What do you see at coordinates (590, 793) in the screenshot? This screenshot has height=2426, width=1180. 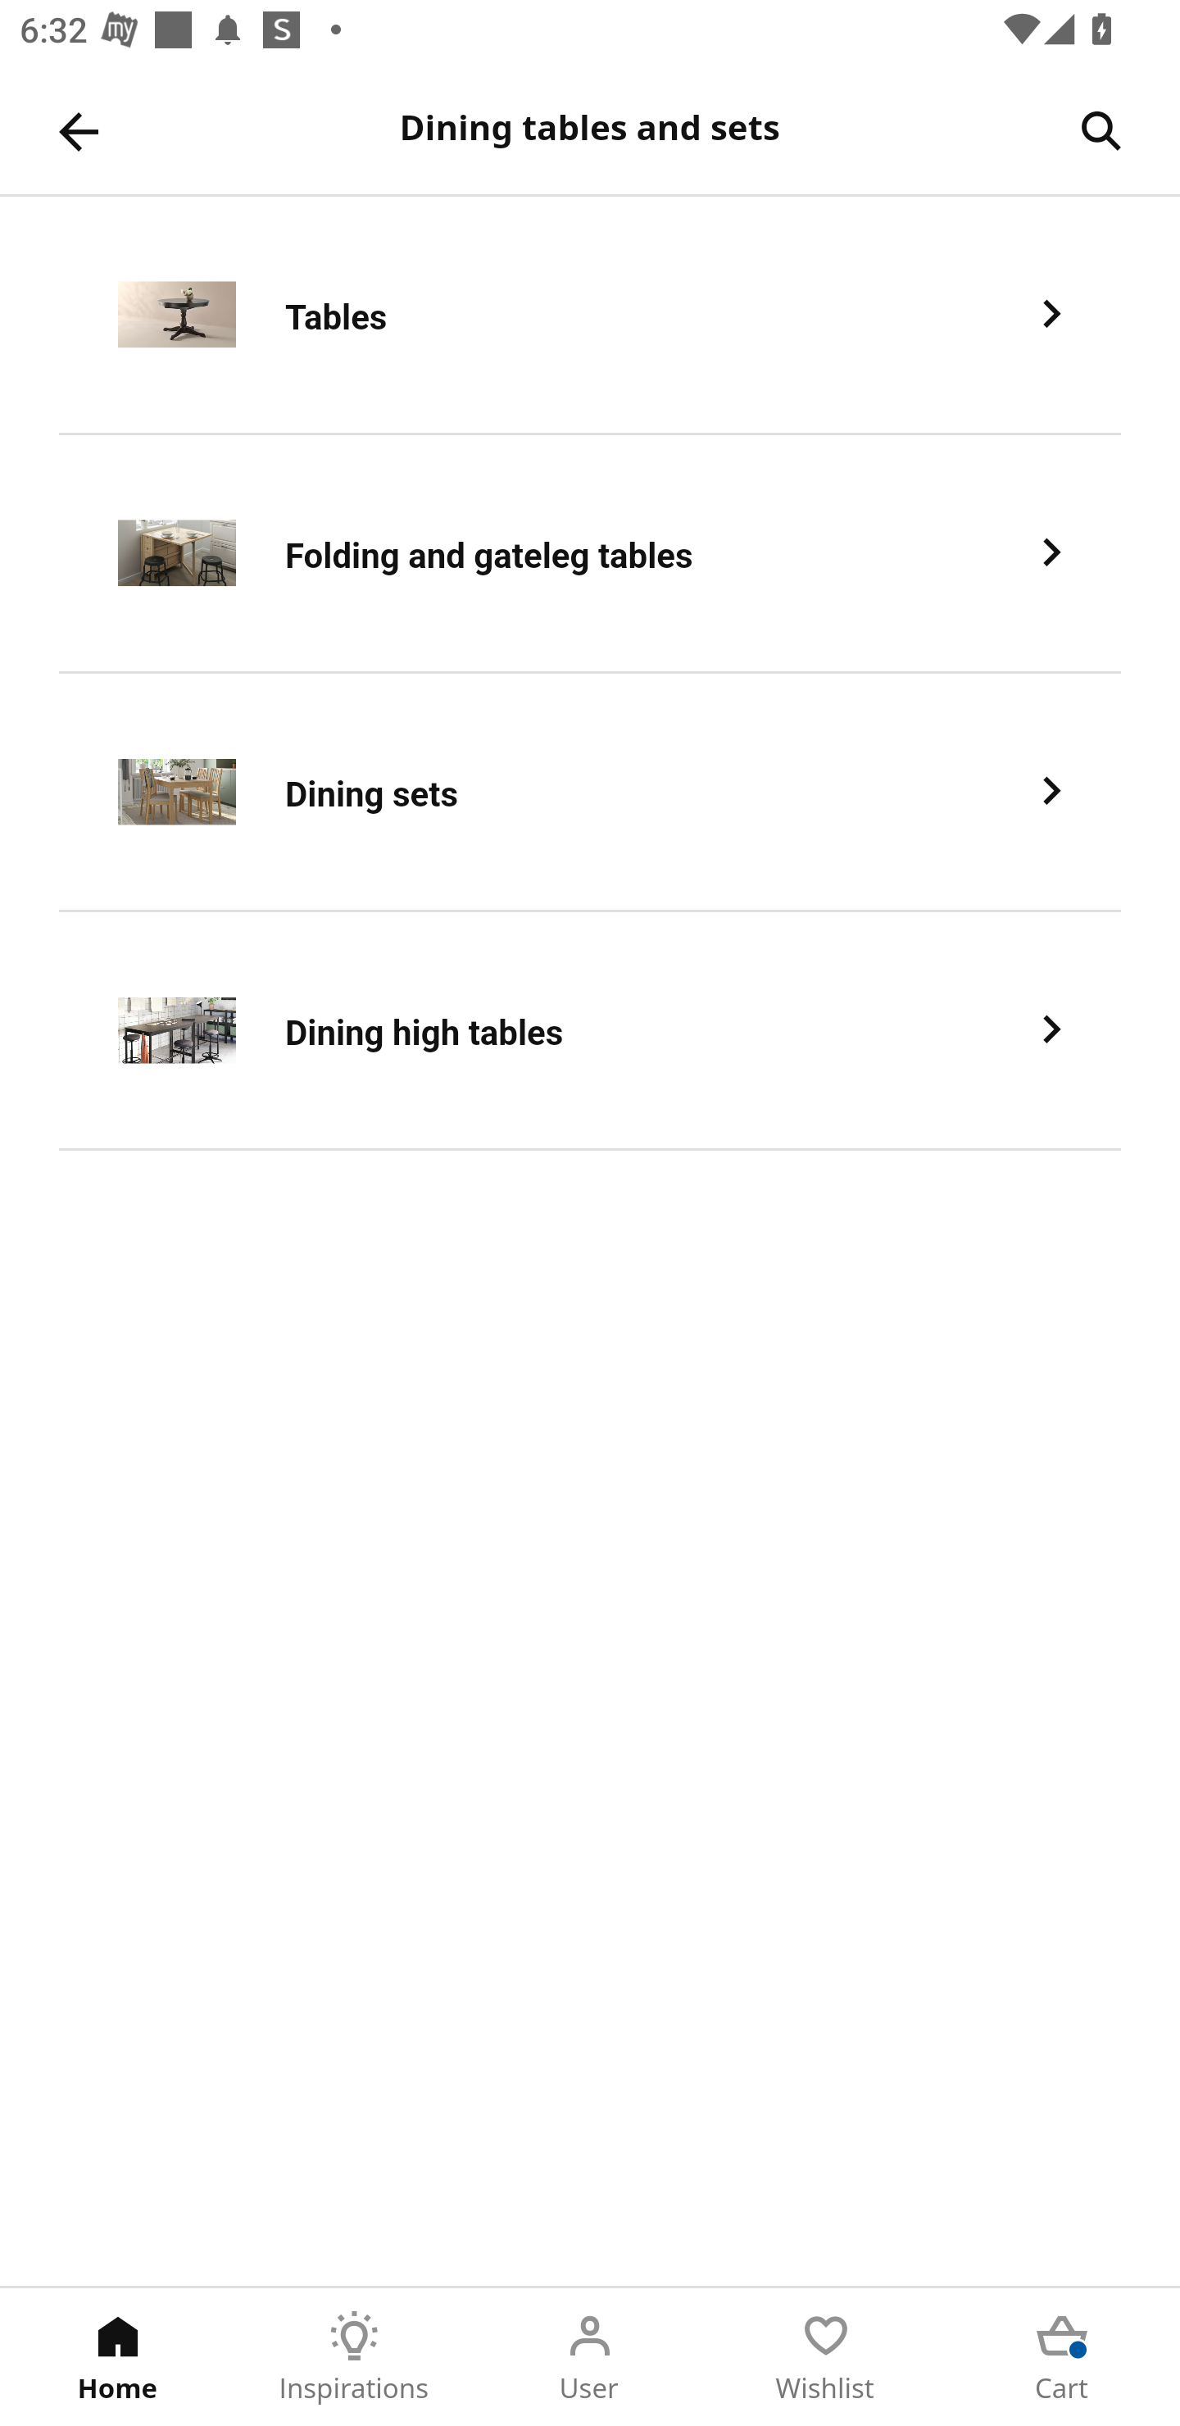 I see `Dining sets ` at bounding box center [590, 793].